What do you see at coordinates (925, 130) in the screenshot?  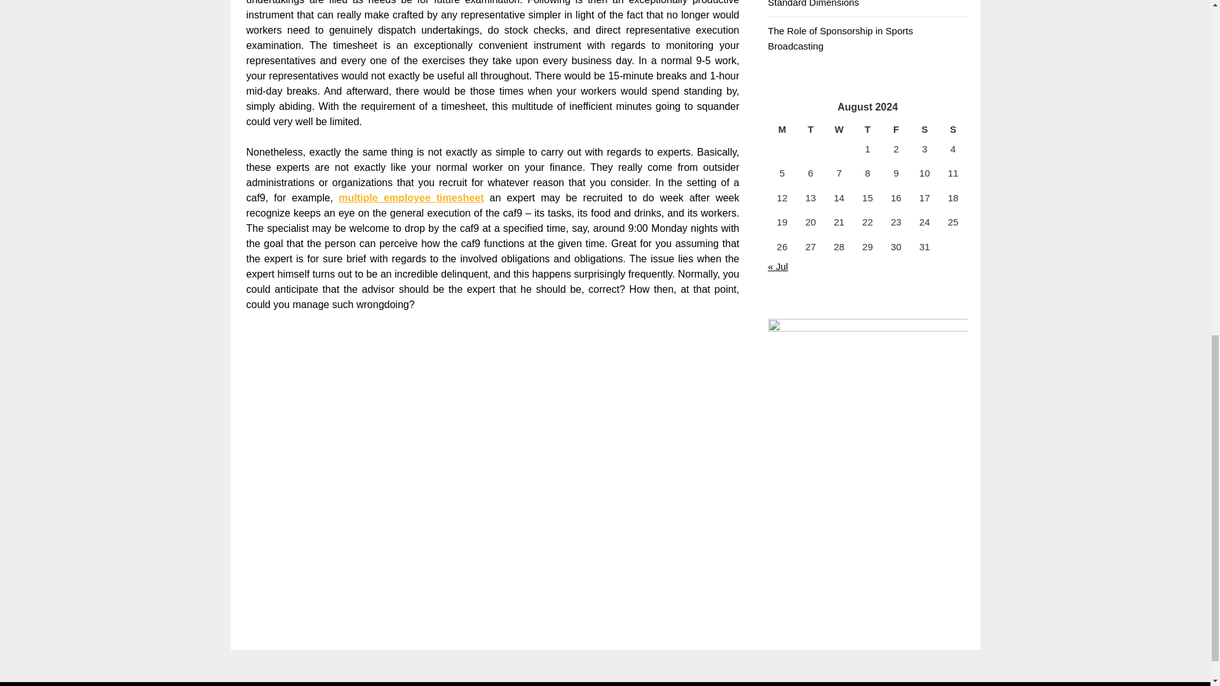 I see `Saturday` at bounding box center [925, 130].